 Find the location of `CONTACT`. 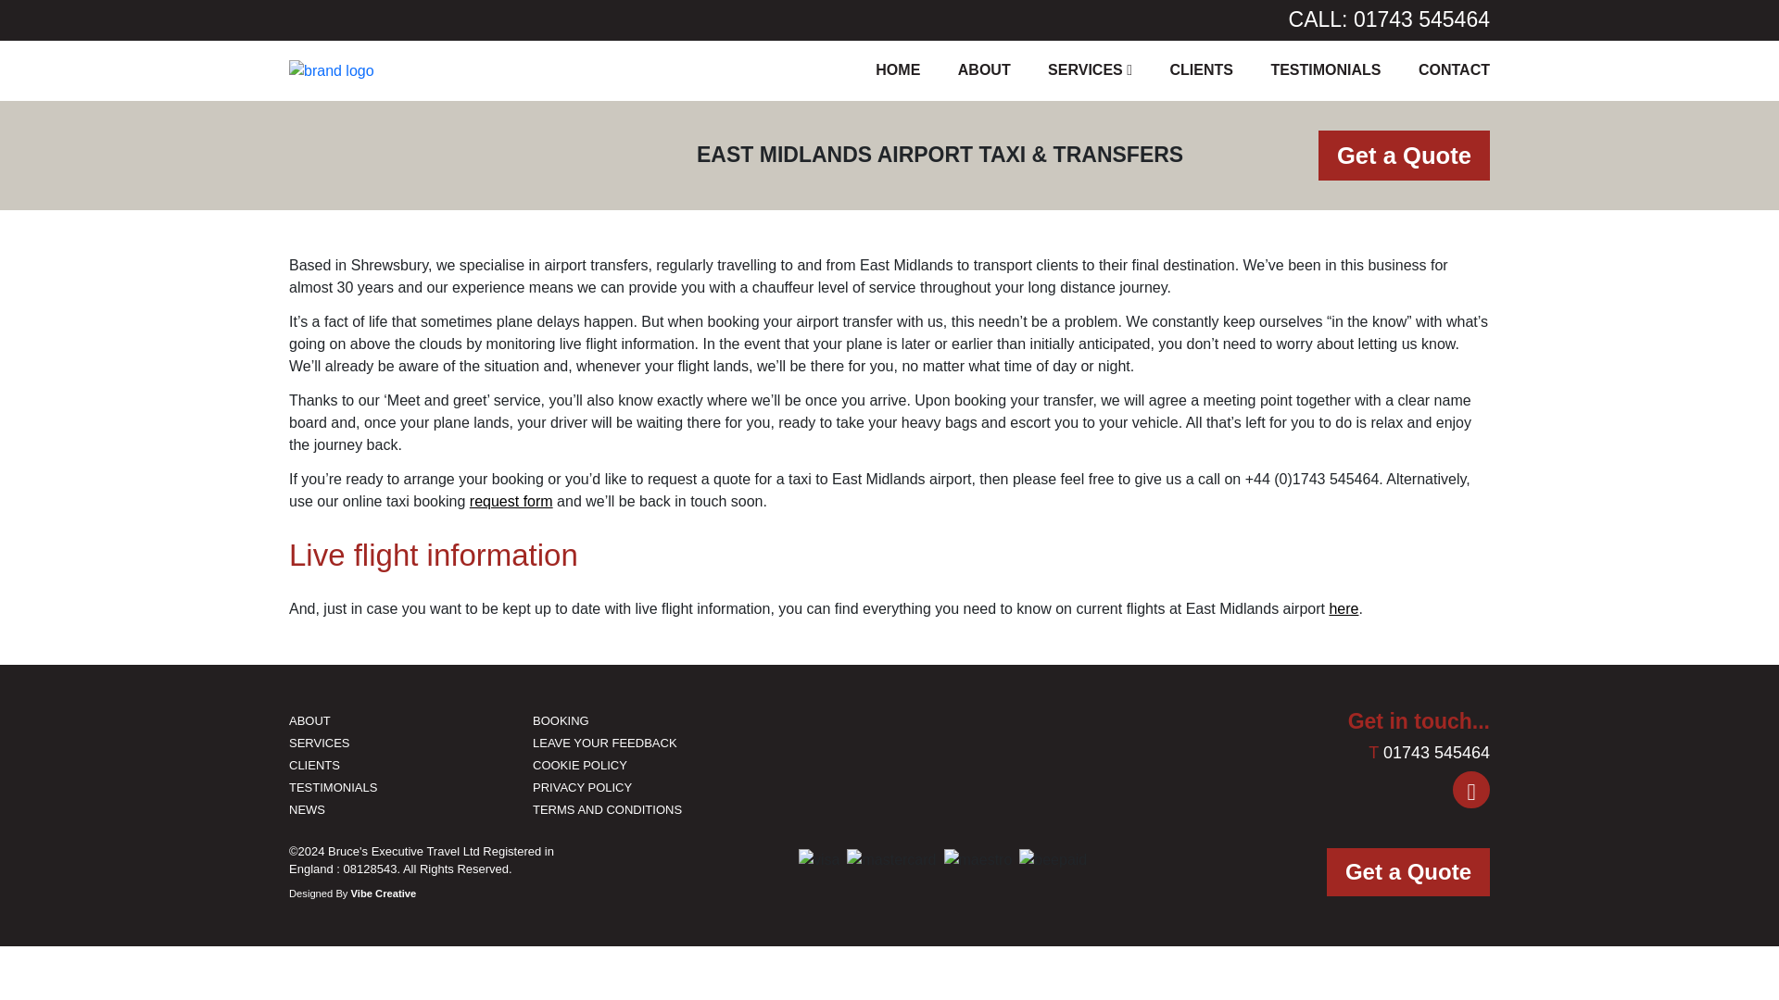

CONTACT is located at coordinates (1454, 70).